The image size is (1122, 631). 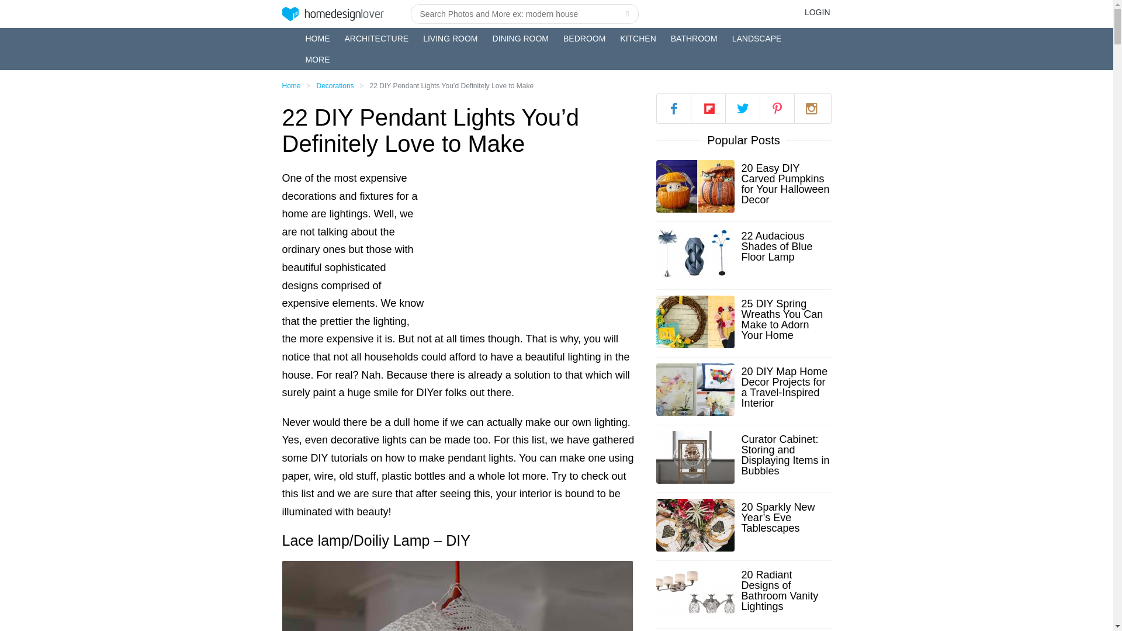 What do you see at coordinates (520, 39) in the screenshot?
I see `DINING ROOM` at bounding box center [520, 39].